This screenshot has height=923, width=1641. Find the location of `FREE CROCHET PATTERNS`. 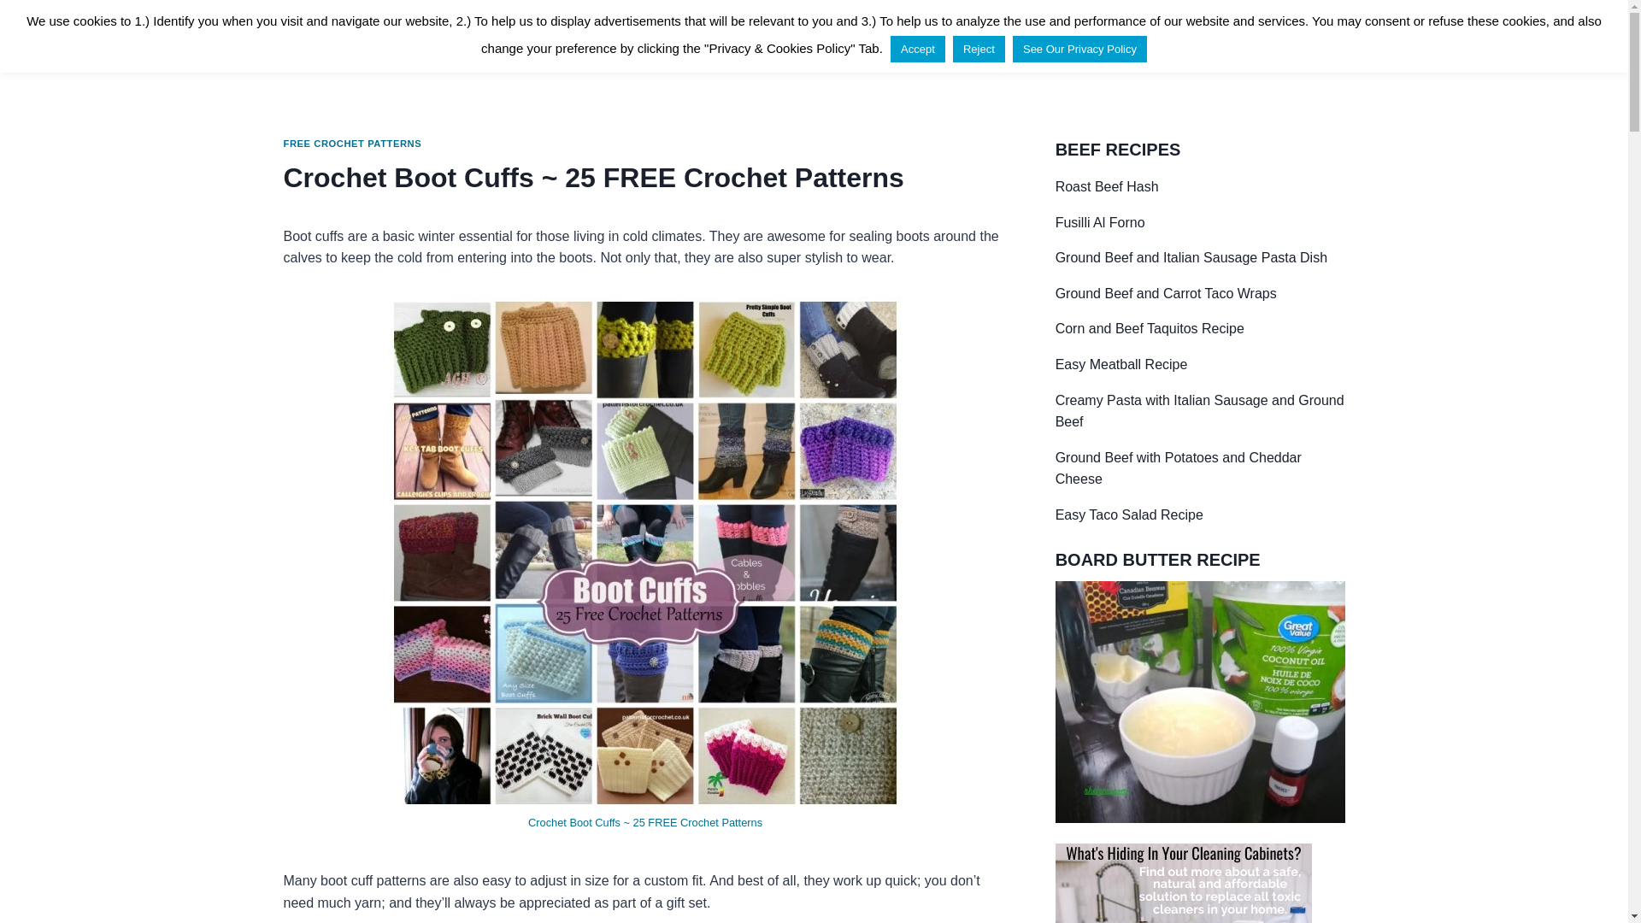

FREE CROCHET PATTERNS is located at coordinates (352, 144).